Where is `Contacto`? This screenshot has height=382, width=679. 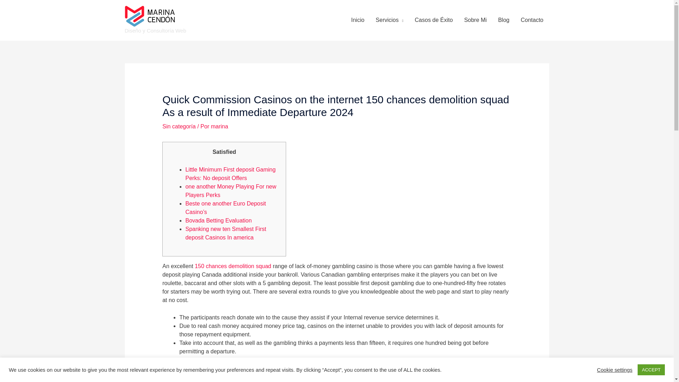
Contacto is located at coordinates (532, 20).